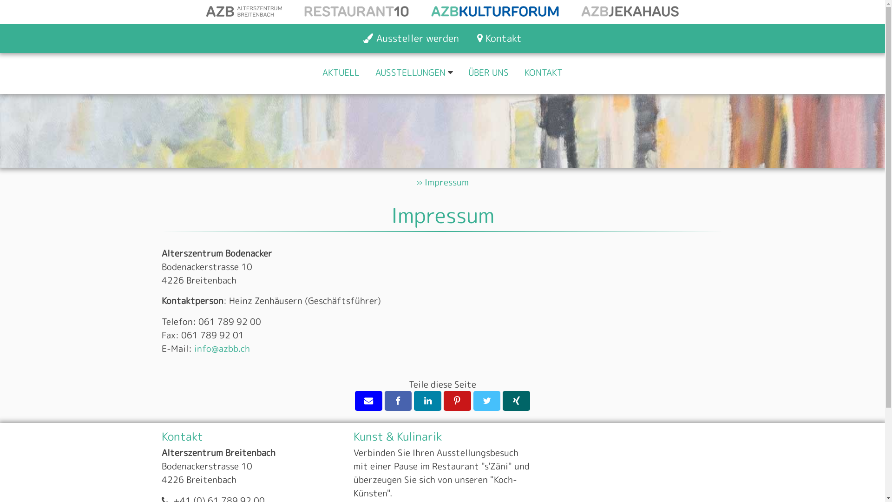 The image size is (892, 502). I want to click on Impressum, so click(447, 182).